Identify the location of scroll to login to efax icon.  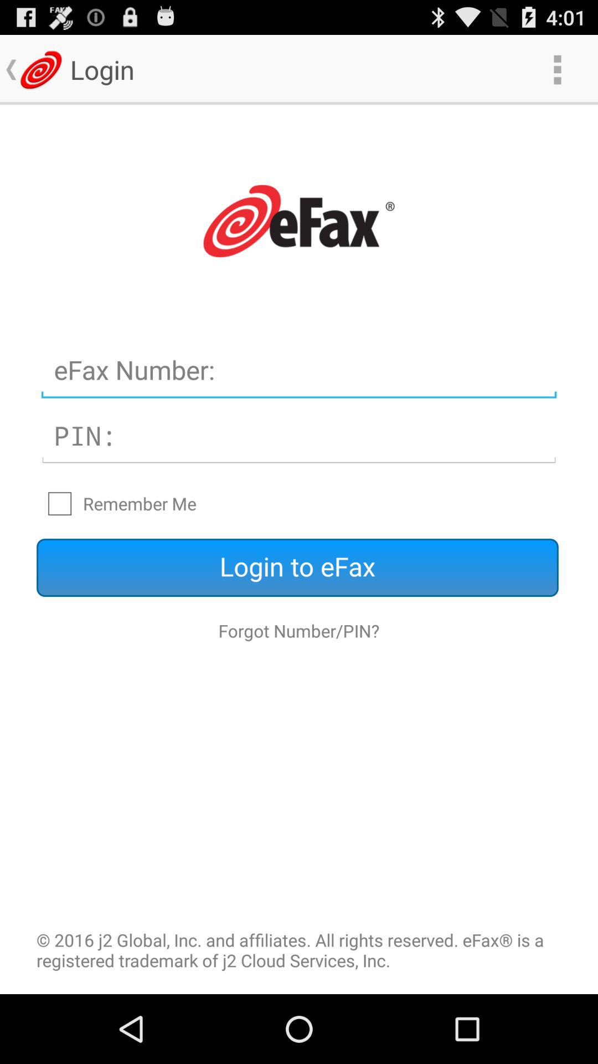
(297, 567).